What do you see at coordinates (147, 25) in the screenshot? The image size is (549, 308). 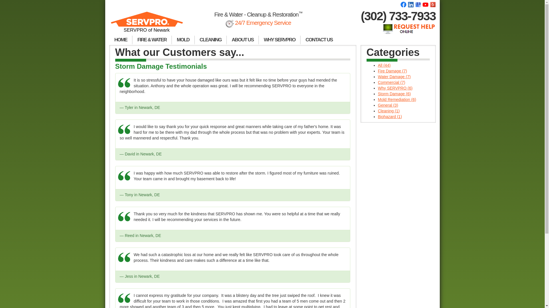 I see `SERVPRO of Newark` at bounding box center [147, 25].